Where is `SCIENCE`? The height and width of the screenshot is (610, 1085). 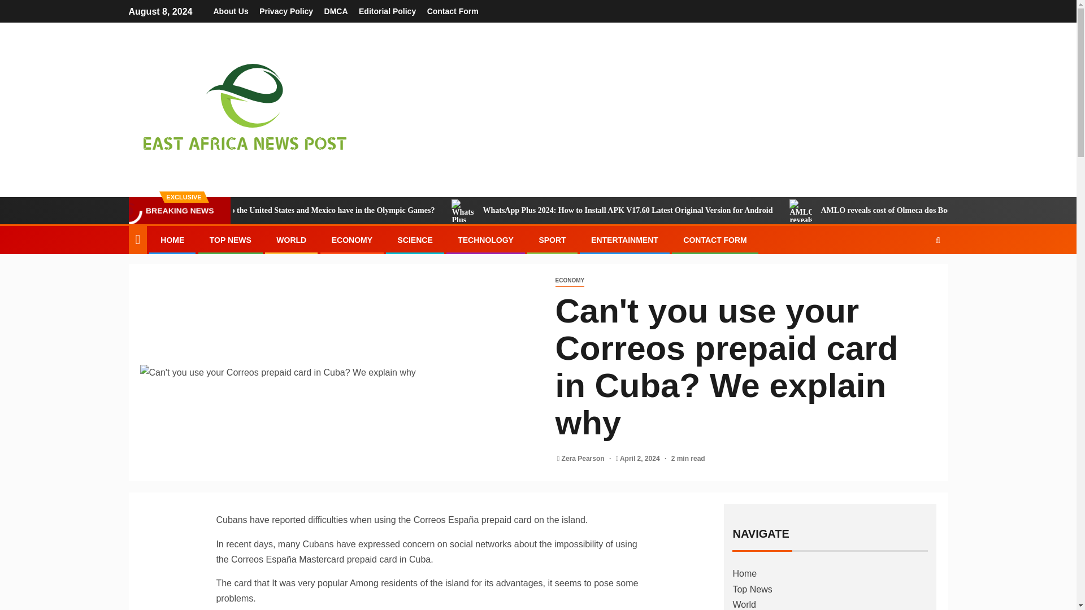 SCIENCE is located at coordinates (414, 239).